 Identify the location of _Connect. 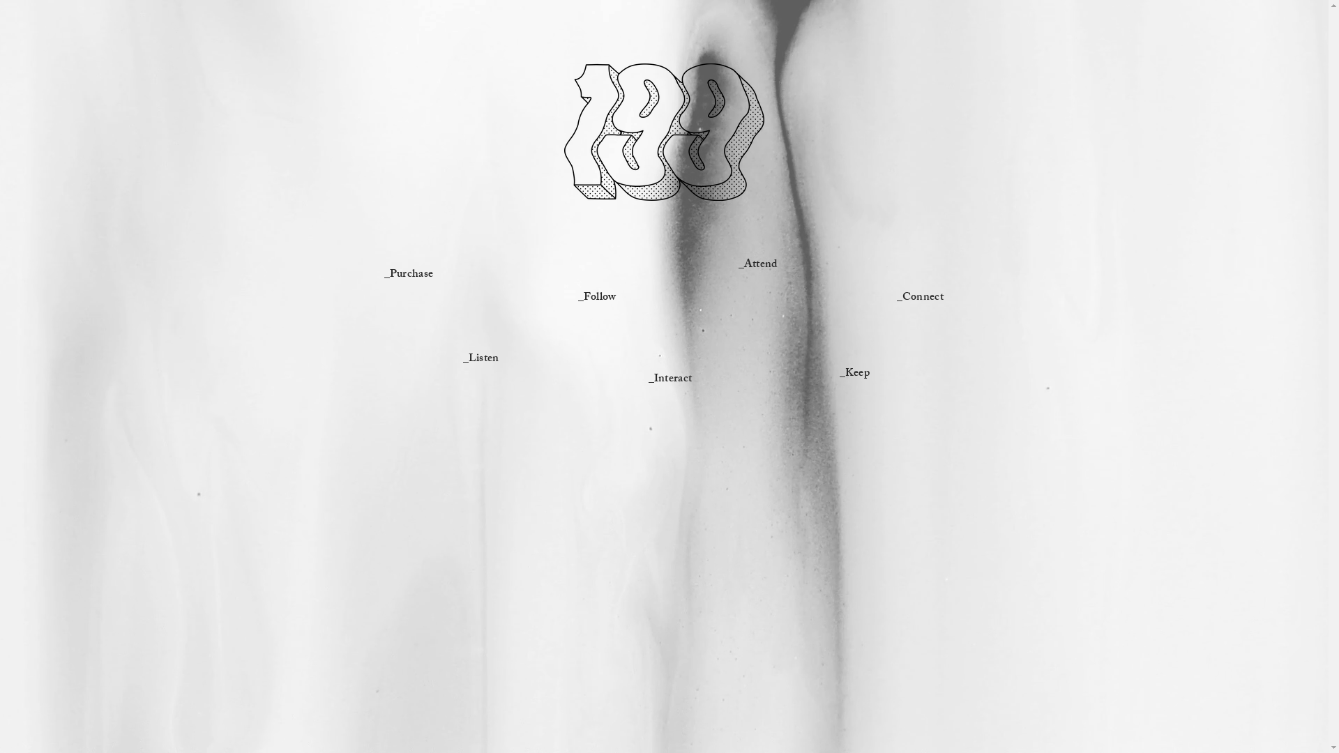
(921, 296).